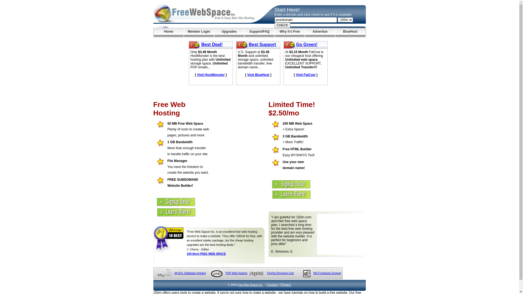 Image resolution: width=523 pixels, height=294 pixels. Describe the element at coordinates (350, 33) in the screenshot. I see `BlueHost` at that location.